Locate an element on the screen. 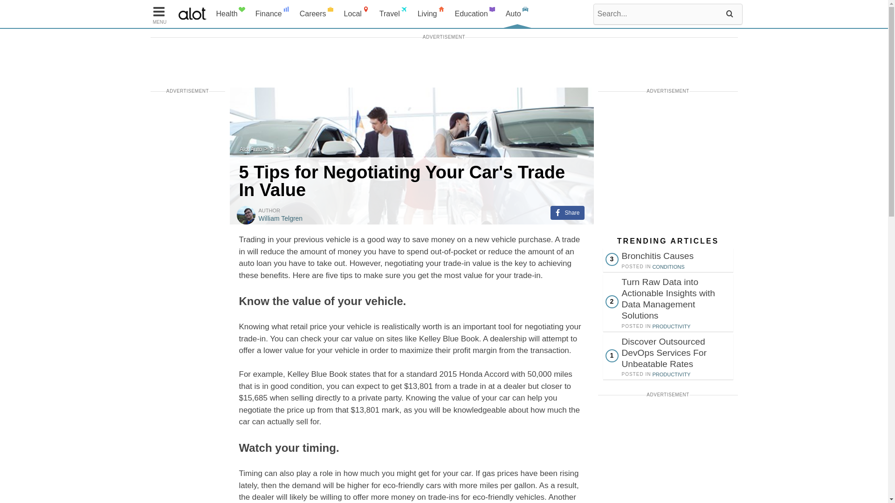  Health is located at coordinates (231, 14).